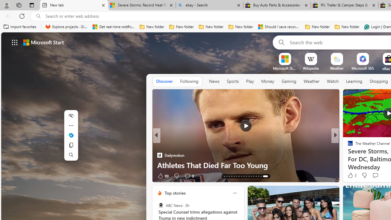 The image size is (391, 220). Describe the element at coordinates (312, 81) in the screenshot. I see `Weather` at that location.